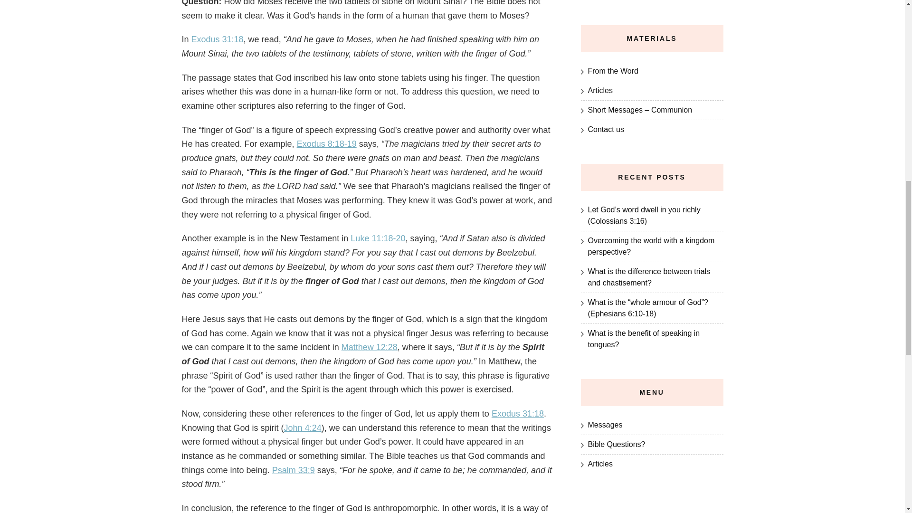 Image resolution: width=912 pixels, height=513 pixels. Describe the element at coordinates (293, 470) in the screenshot. I see `Psalm 33:9` at that location.